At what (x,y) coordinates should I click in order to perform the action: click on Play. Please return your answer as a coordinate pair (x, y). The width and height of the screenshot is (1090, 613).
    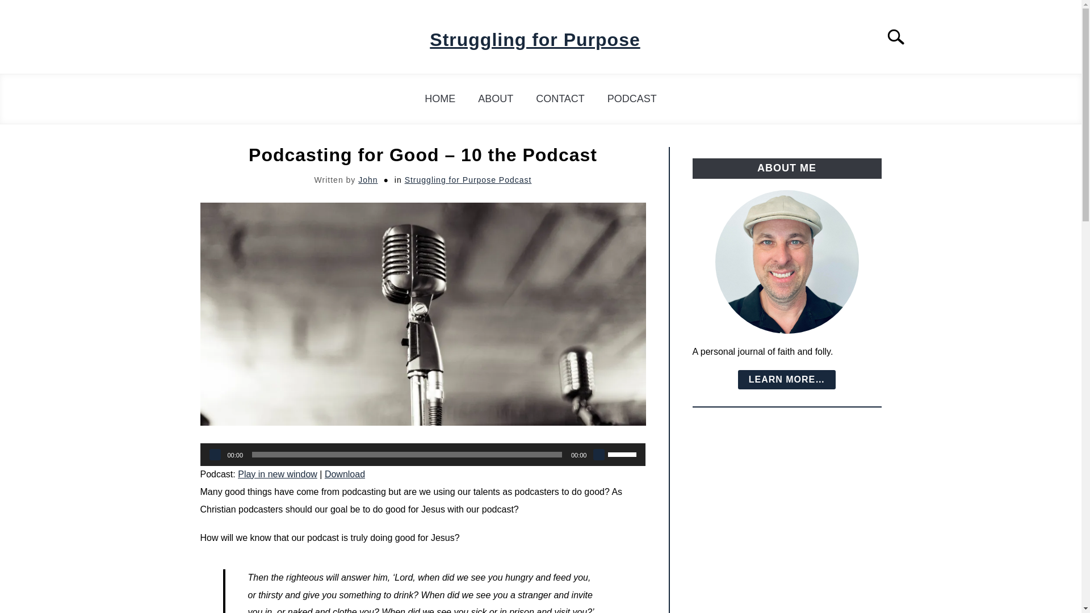
    Looking at the image, I should click on (215, 454).